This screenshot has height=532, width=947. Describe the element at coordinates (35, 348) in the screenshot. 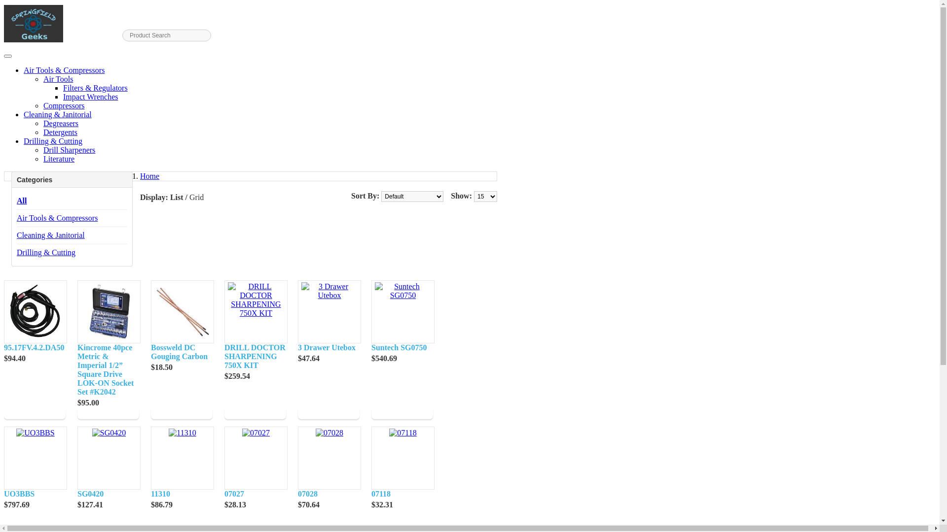

I see `95.17FV.4.2.DA50` at that location.